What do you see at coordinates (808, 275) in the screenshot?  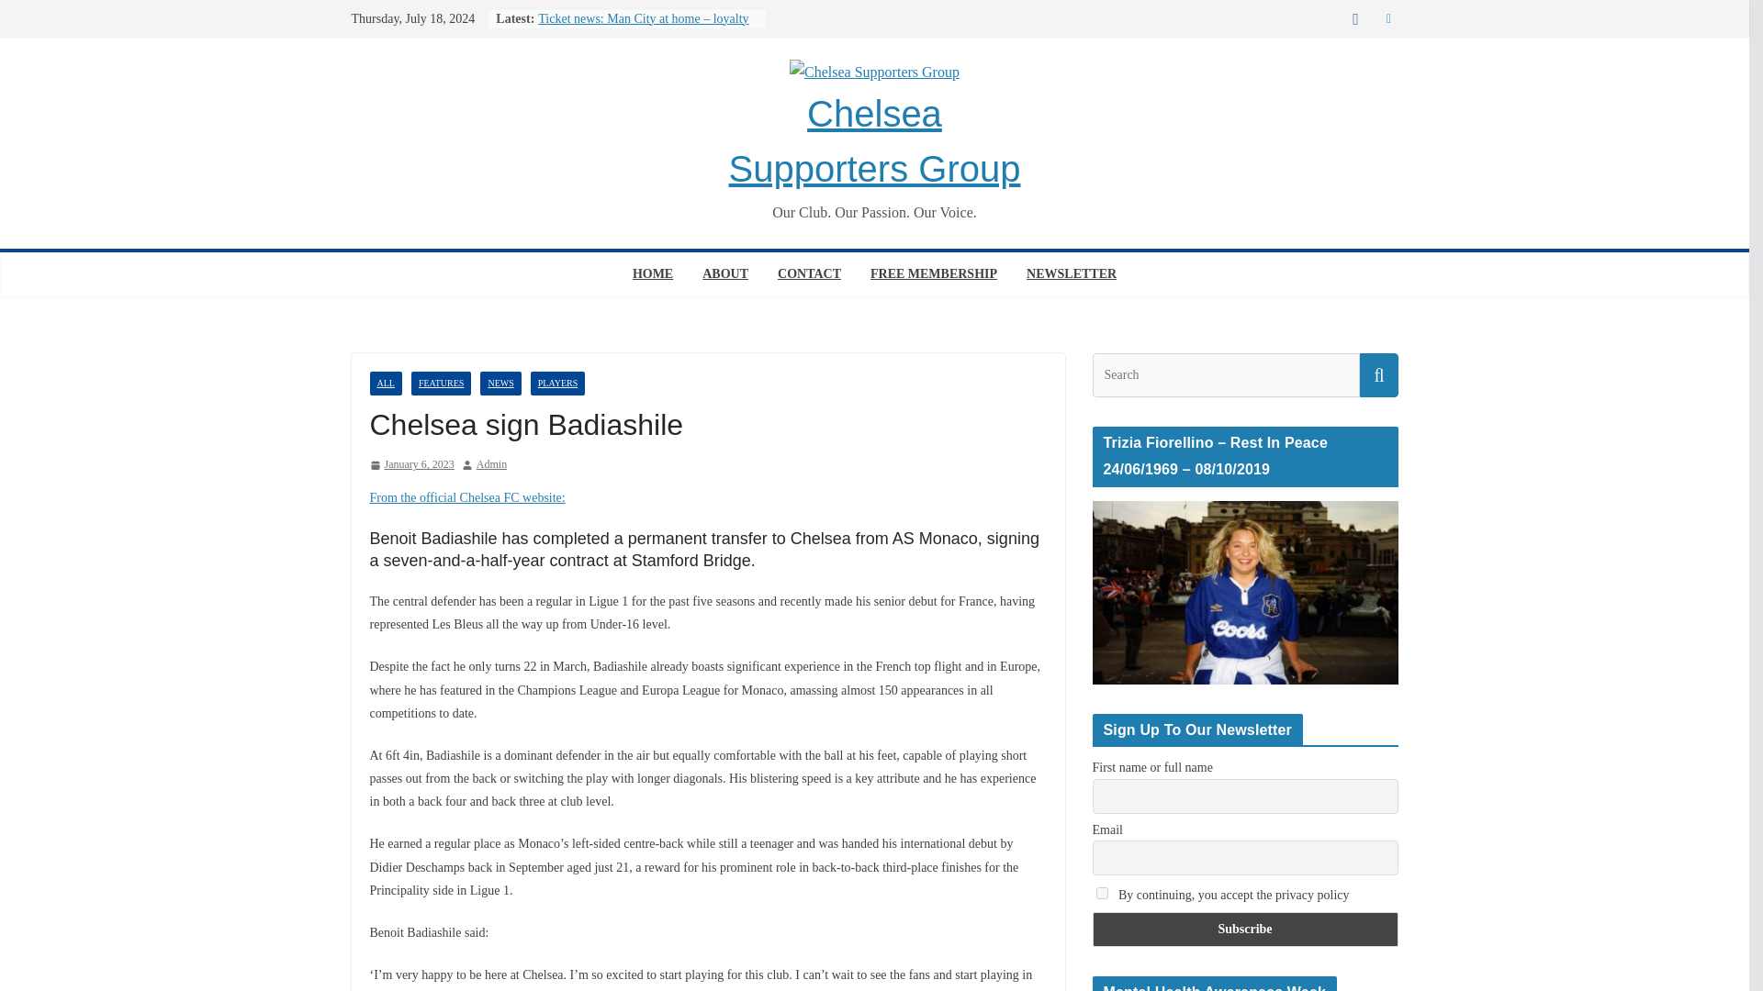 I see `CONTACT` at bounding box center [808, 275].